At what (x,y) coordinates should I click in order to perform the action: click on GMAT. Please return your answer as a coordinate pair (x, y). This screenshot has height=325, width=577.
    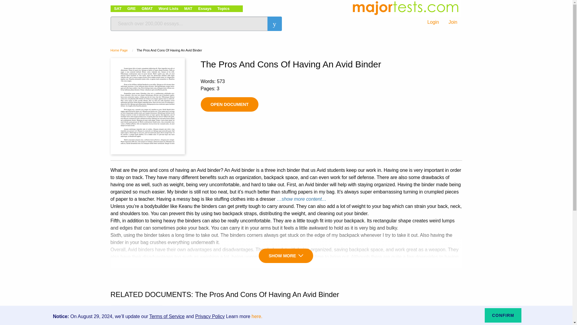
    Looking at the image, I should click on (147, 8).